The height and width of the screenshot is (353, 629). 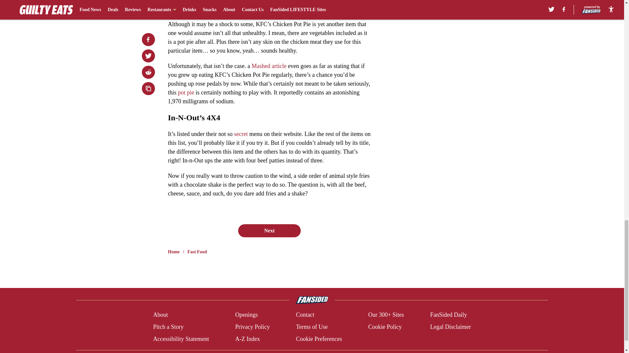 I want to click on Fast Food, so click(x=197, y=252).